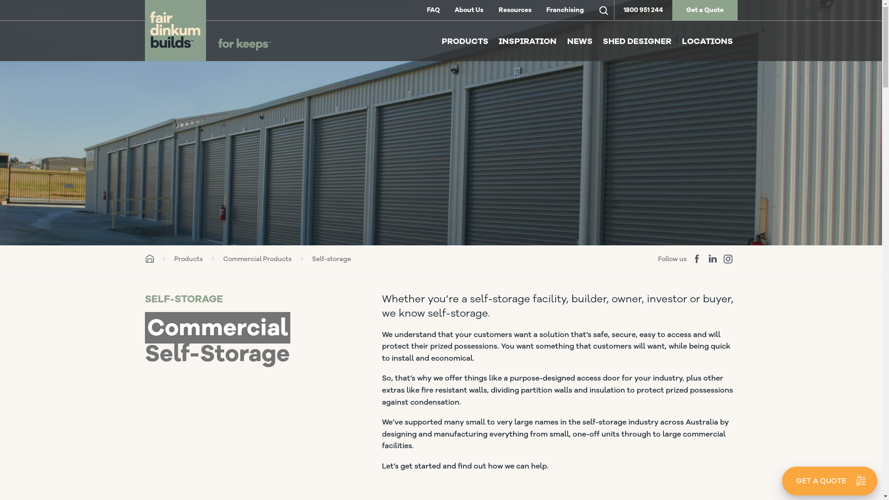 The image size is (889, 500). What do you see at coordinates (565, 10) in the screenshot?
I see `Franchising` at bounding box center [565, 10].